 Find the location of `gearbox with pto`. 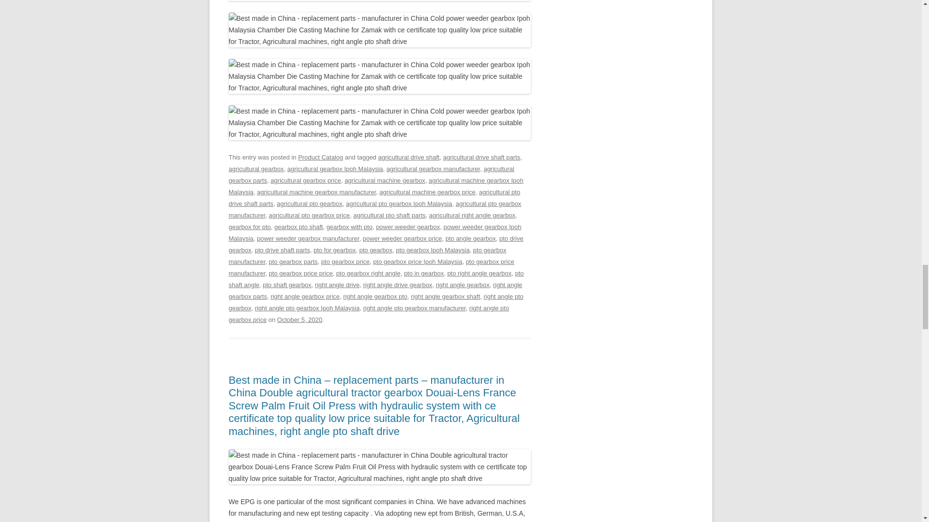

gearbox with pto is located at coordinates (349, 227).